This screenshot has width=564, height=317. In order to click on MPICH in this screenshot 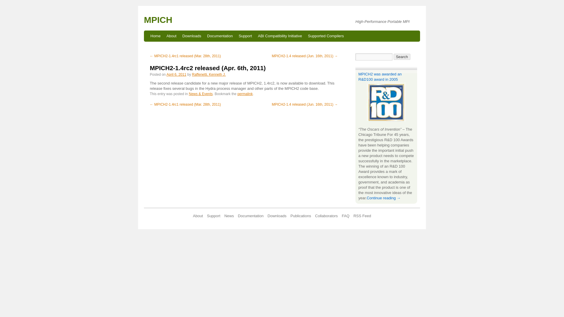, I will do `click(158, 20)`.